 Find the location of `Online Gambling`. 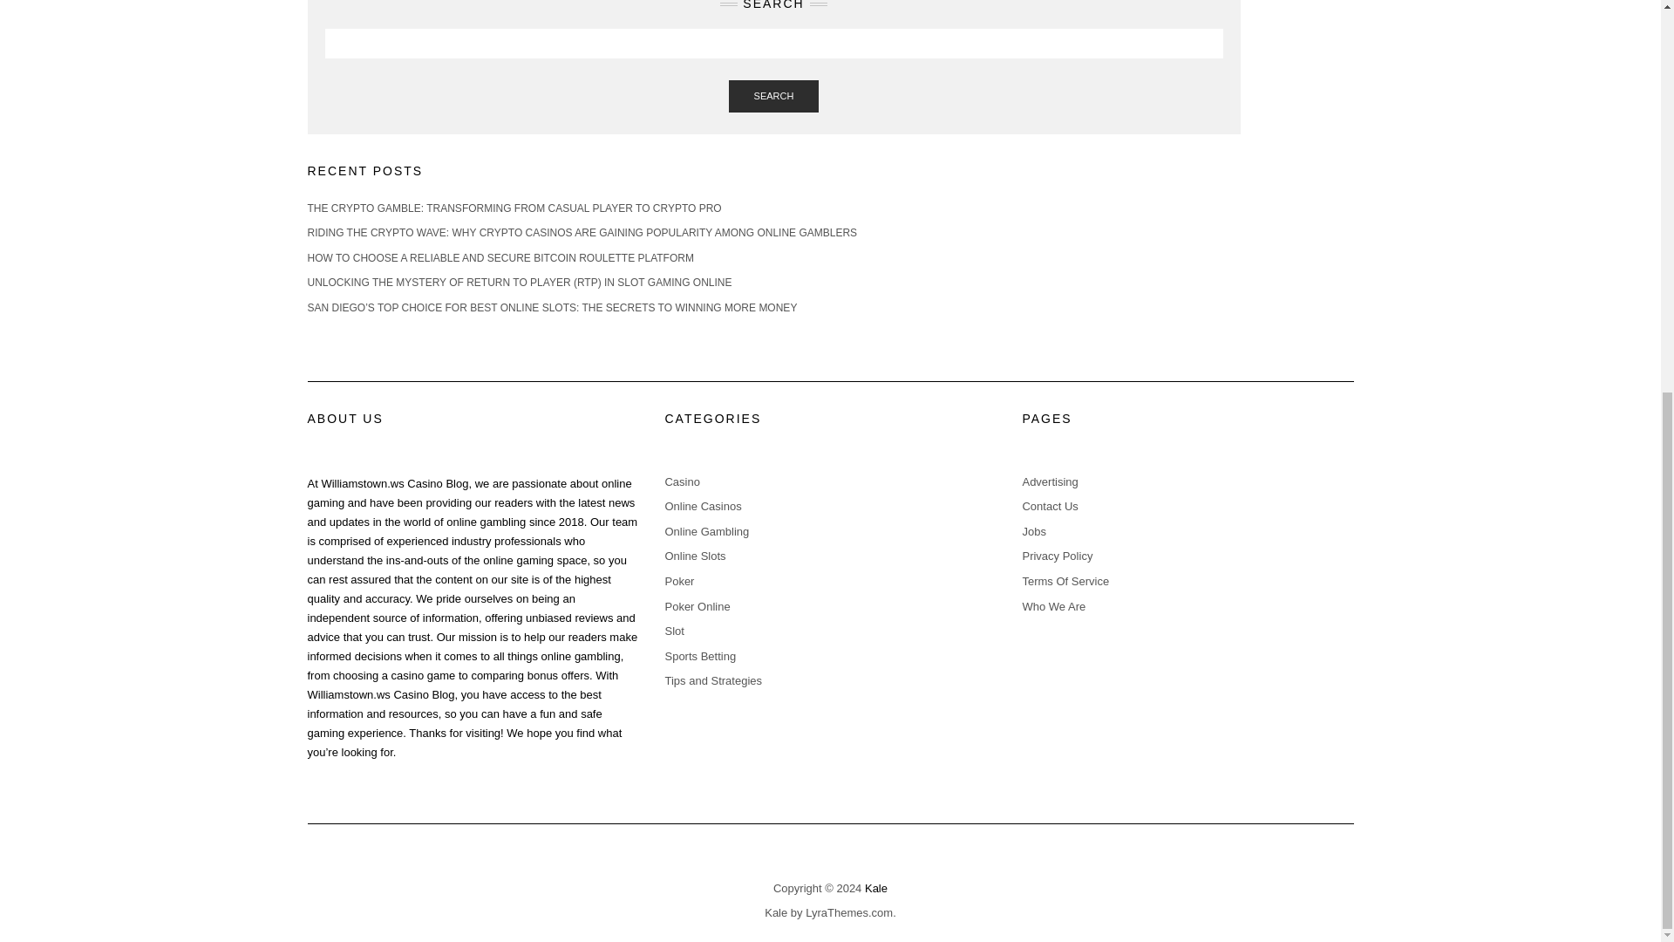

Online Gambling is located at coordinates (706, 530).